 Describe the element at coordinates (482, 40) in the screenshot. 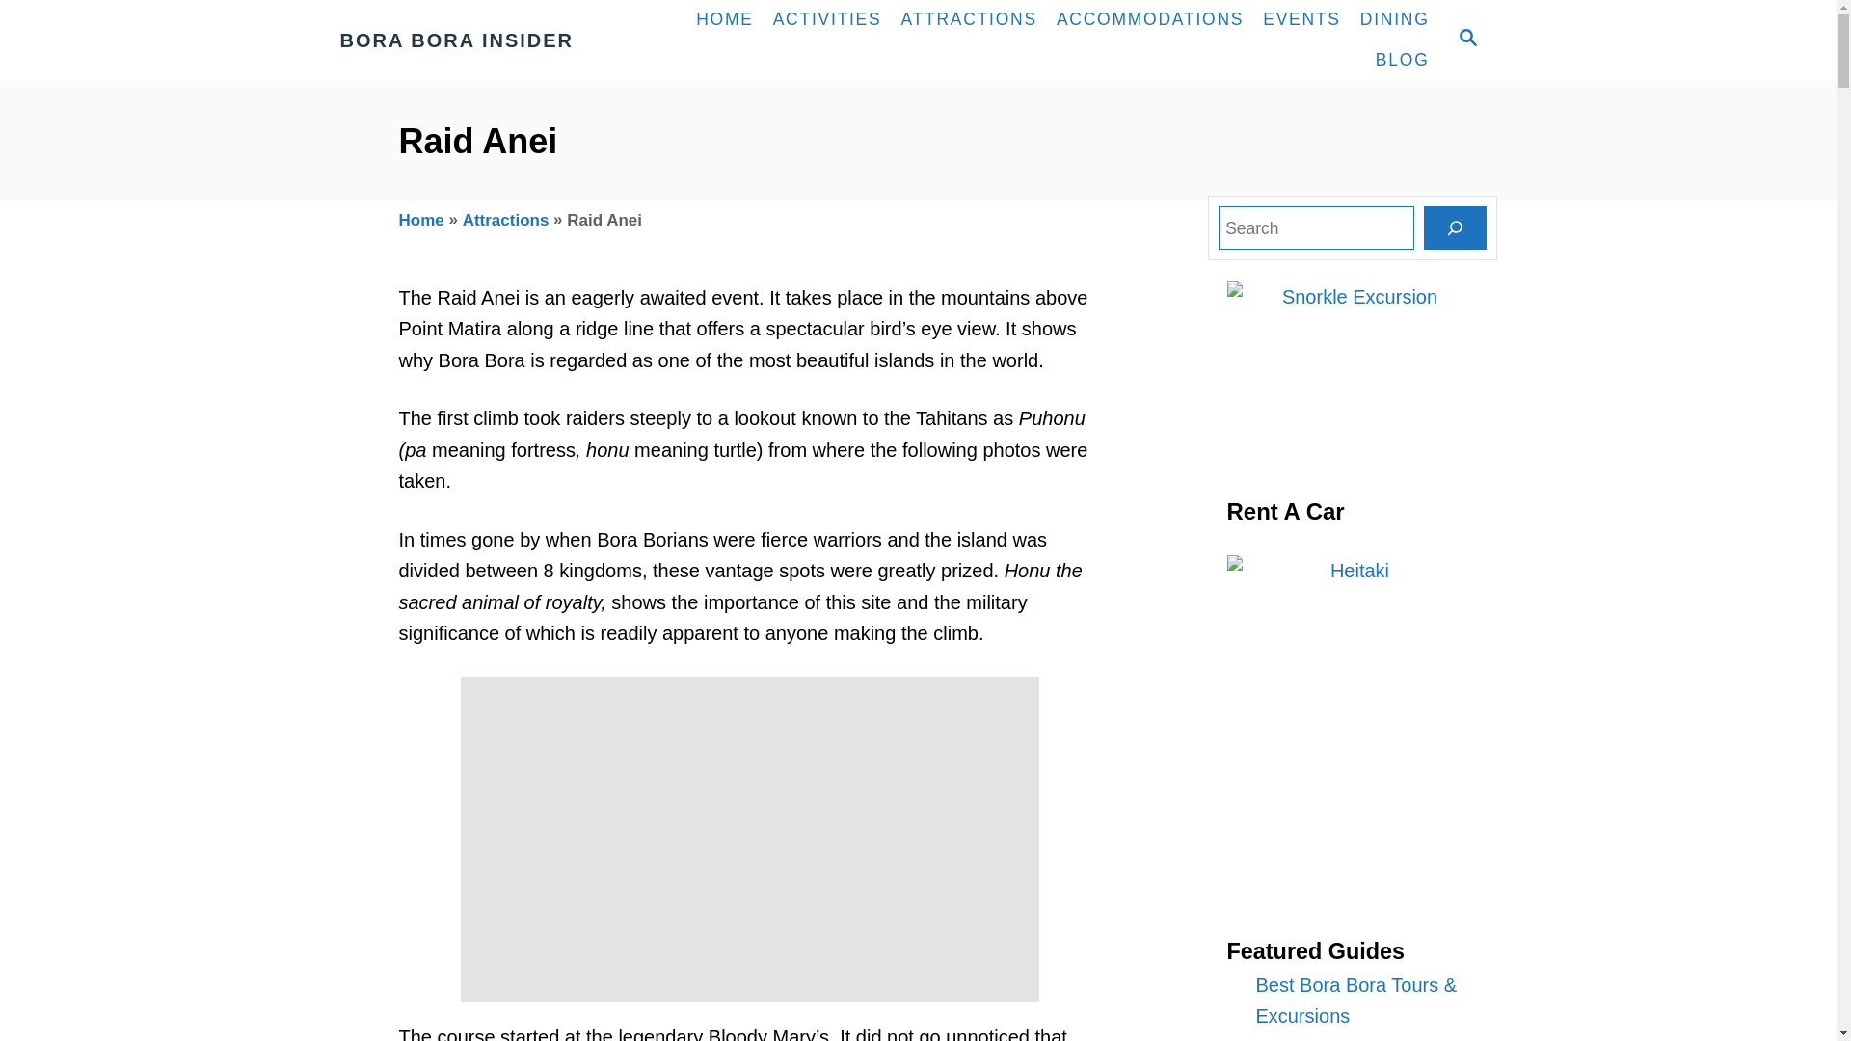

I see `Bora Bora Insider` at that location.